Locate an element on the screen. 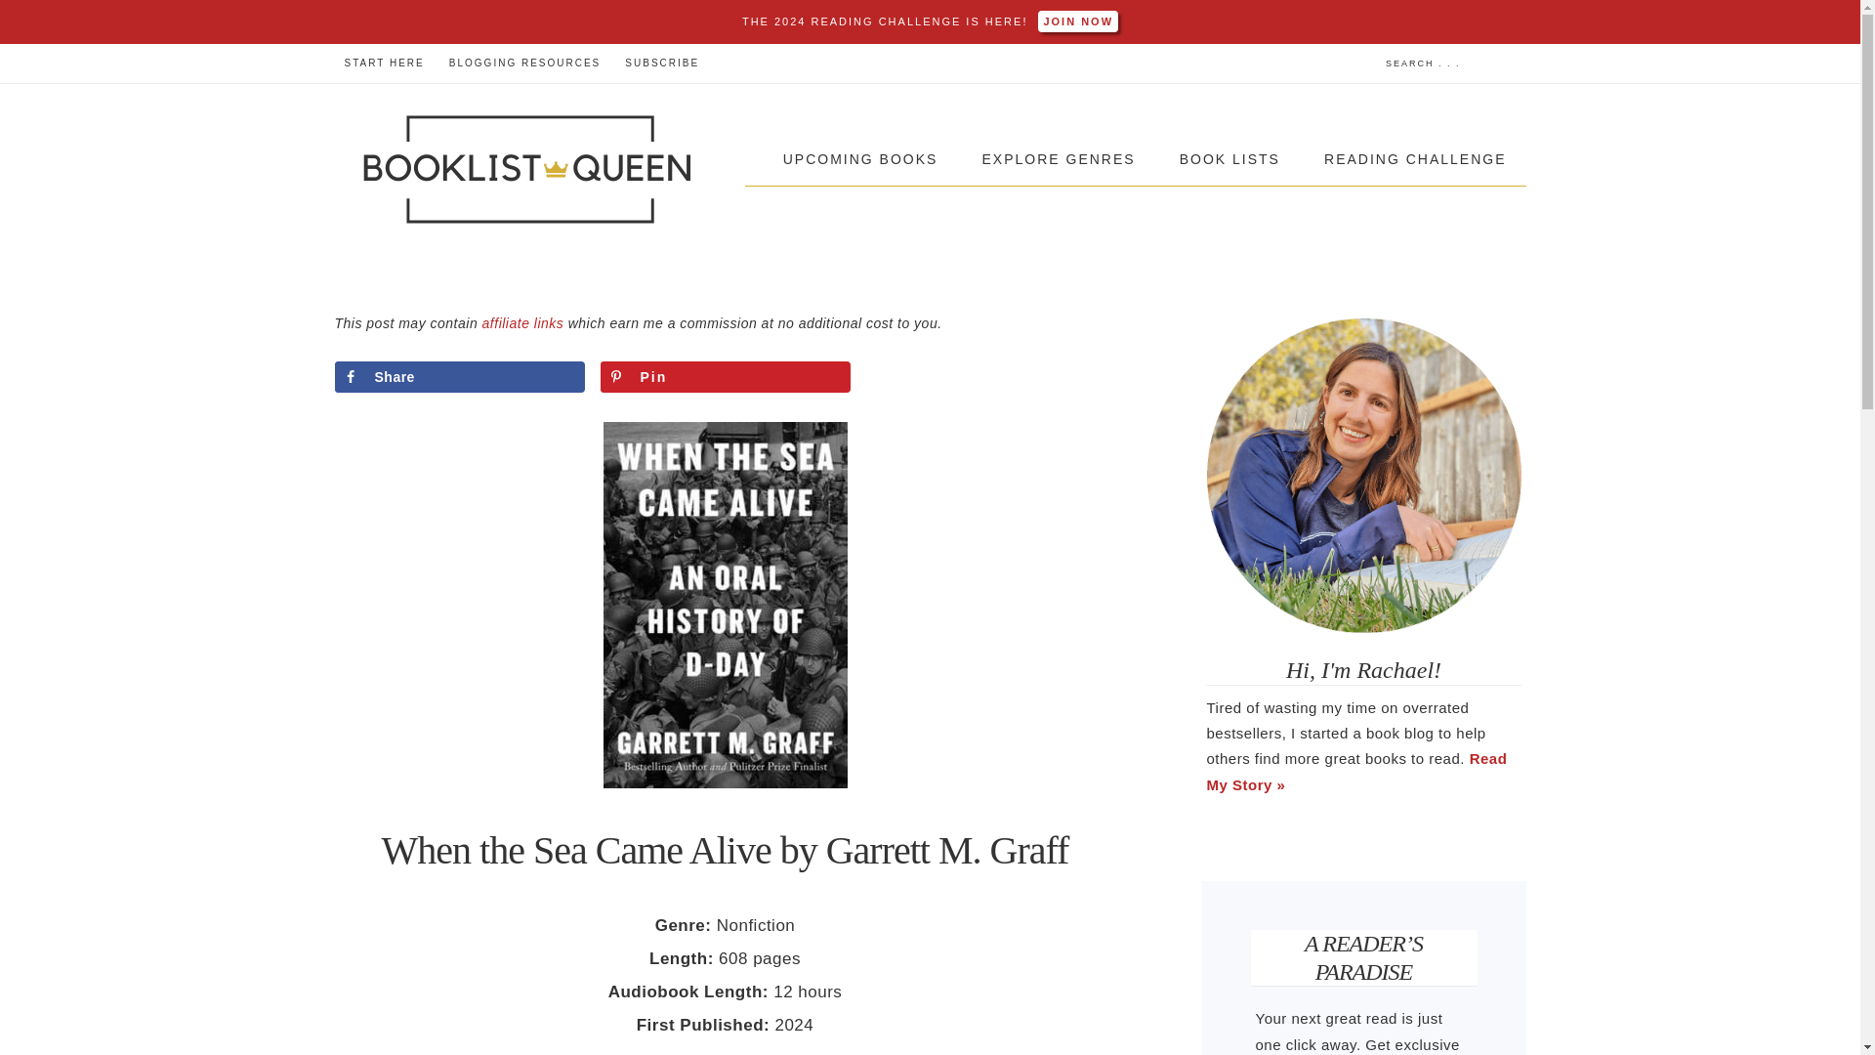  Share on X is located at coordinates (990, 377).